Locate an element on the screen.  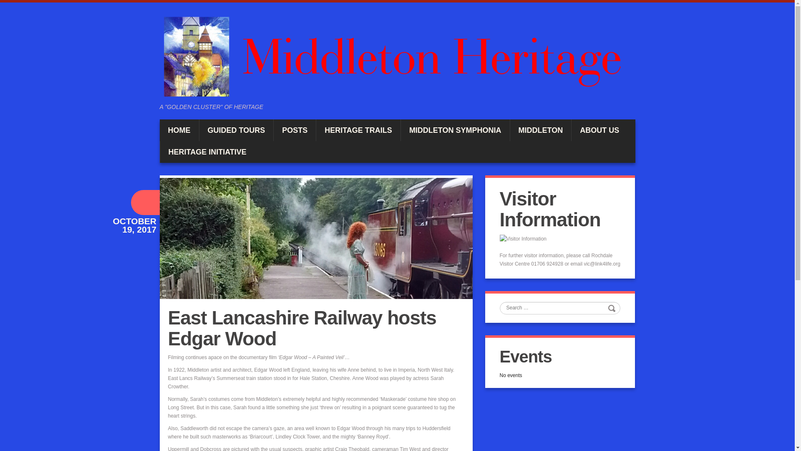
HOME is located at coordinates (179, 130).